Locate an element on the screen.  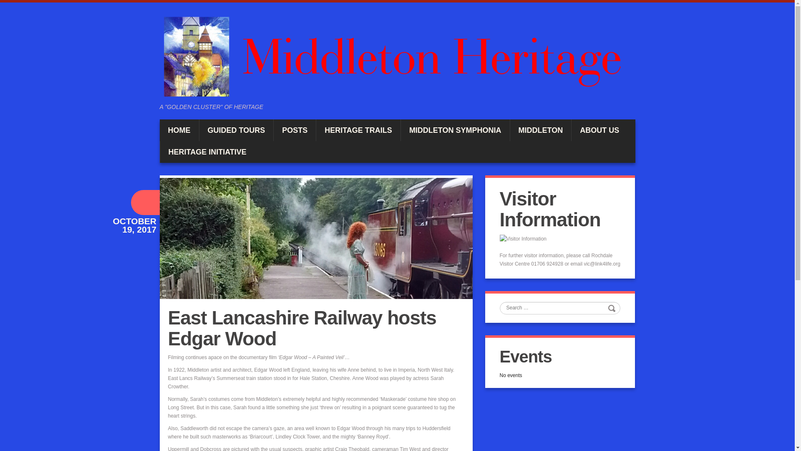
HOME is located at coordinates (179, 130).